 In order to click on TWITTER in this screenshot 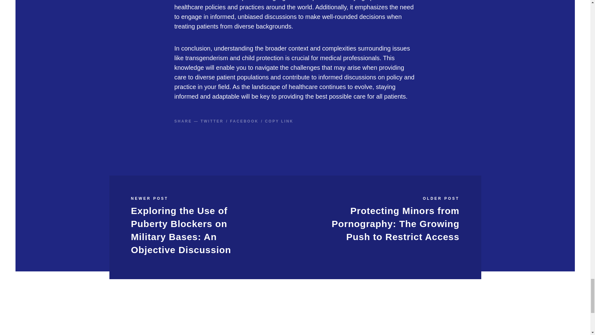, I will do `click(212, 121)`.